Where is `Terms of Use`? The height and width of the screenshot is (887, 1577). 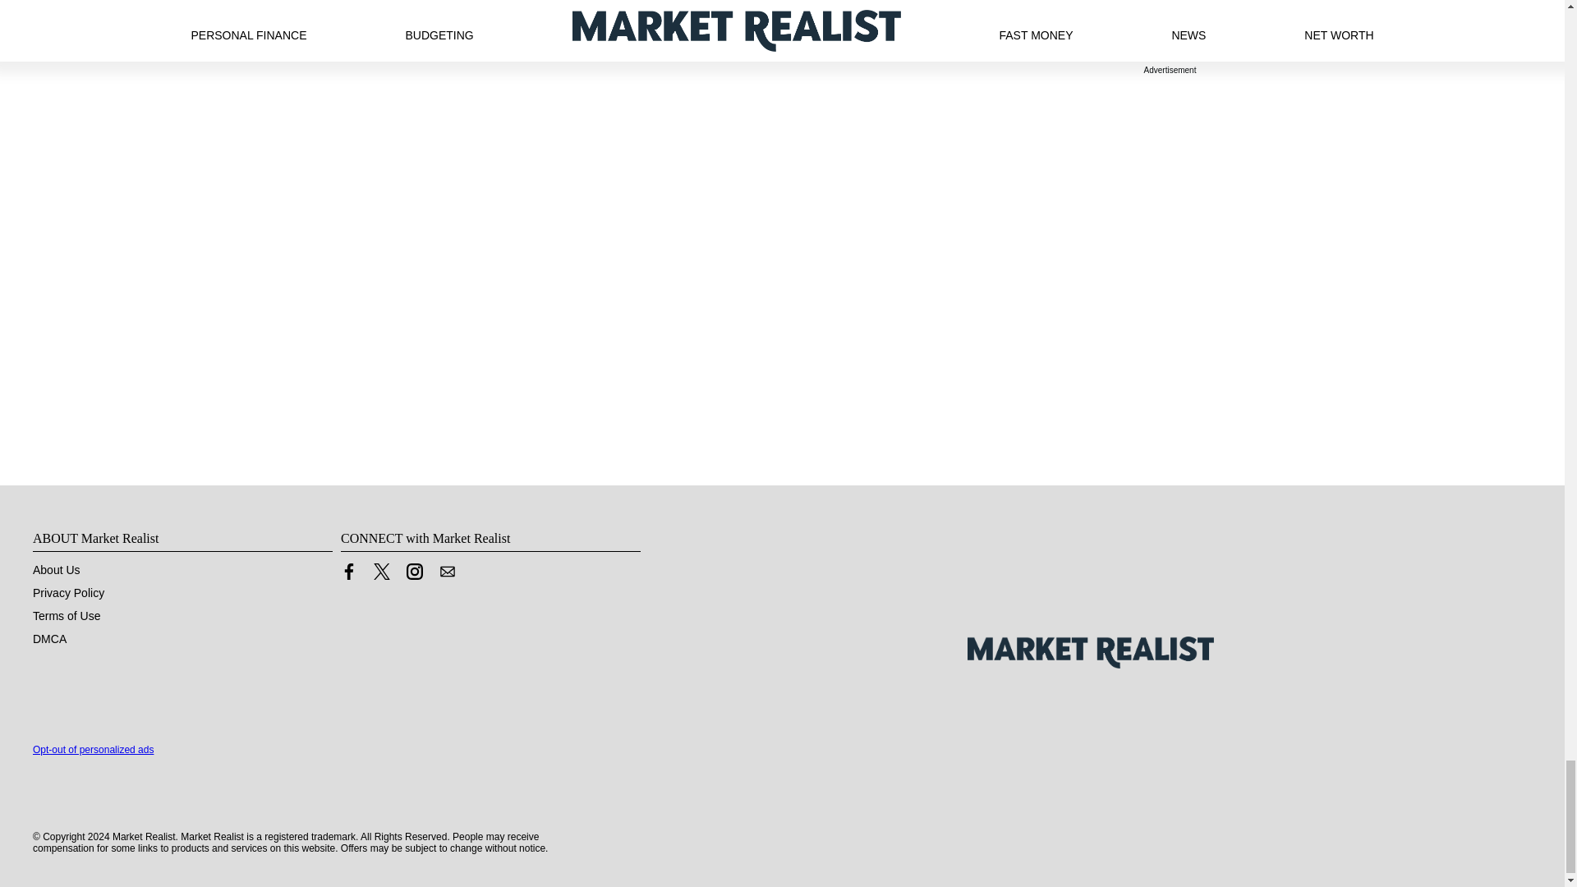 Terms of Use is located at coordinates (67, 616).